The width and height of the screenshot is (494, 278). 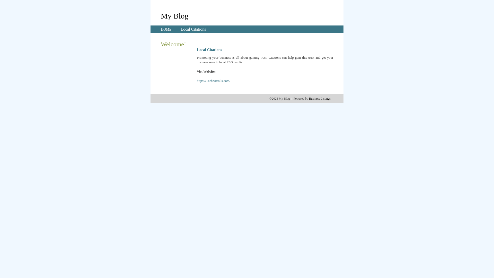 I want to click on Business Listings, so click(x=320, y=99).